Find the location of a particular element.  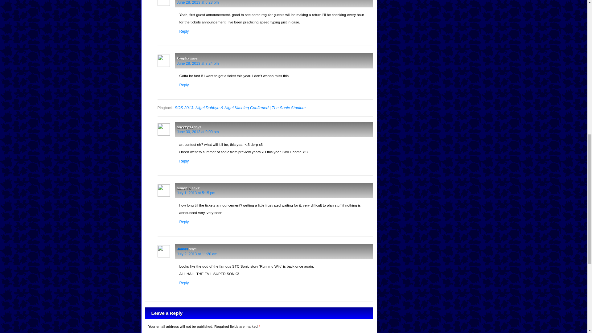

Reply is located at coordinates (184, 85).